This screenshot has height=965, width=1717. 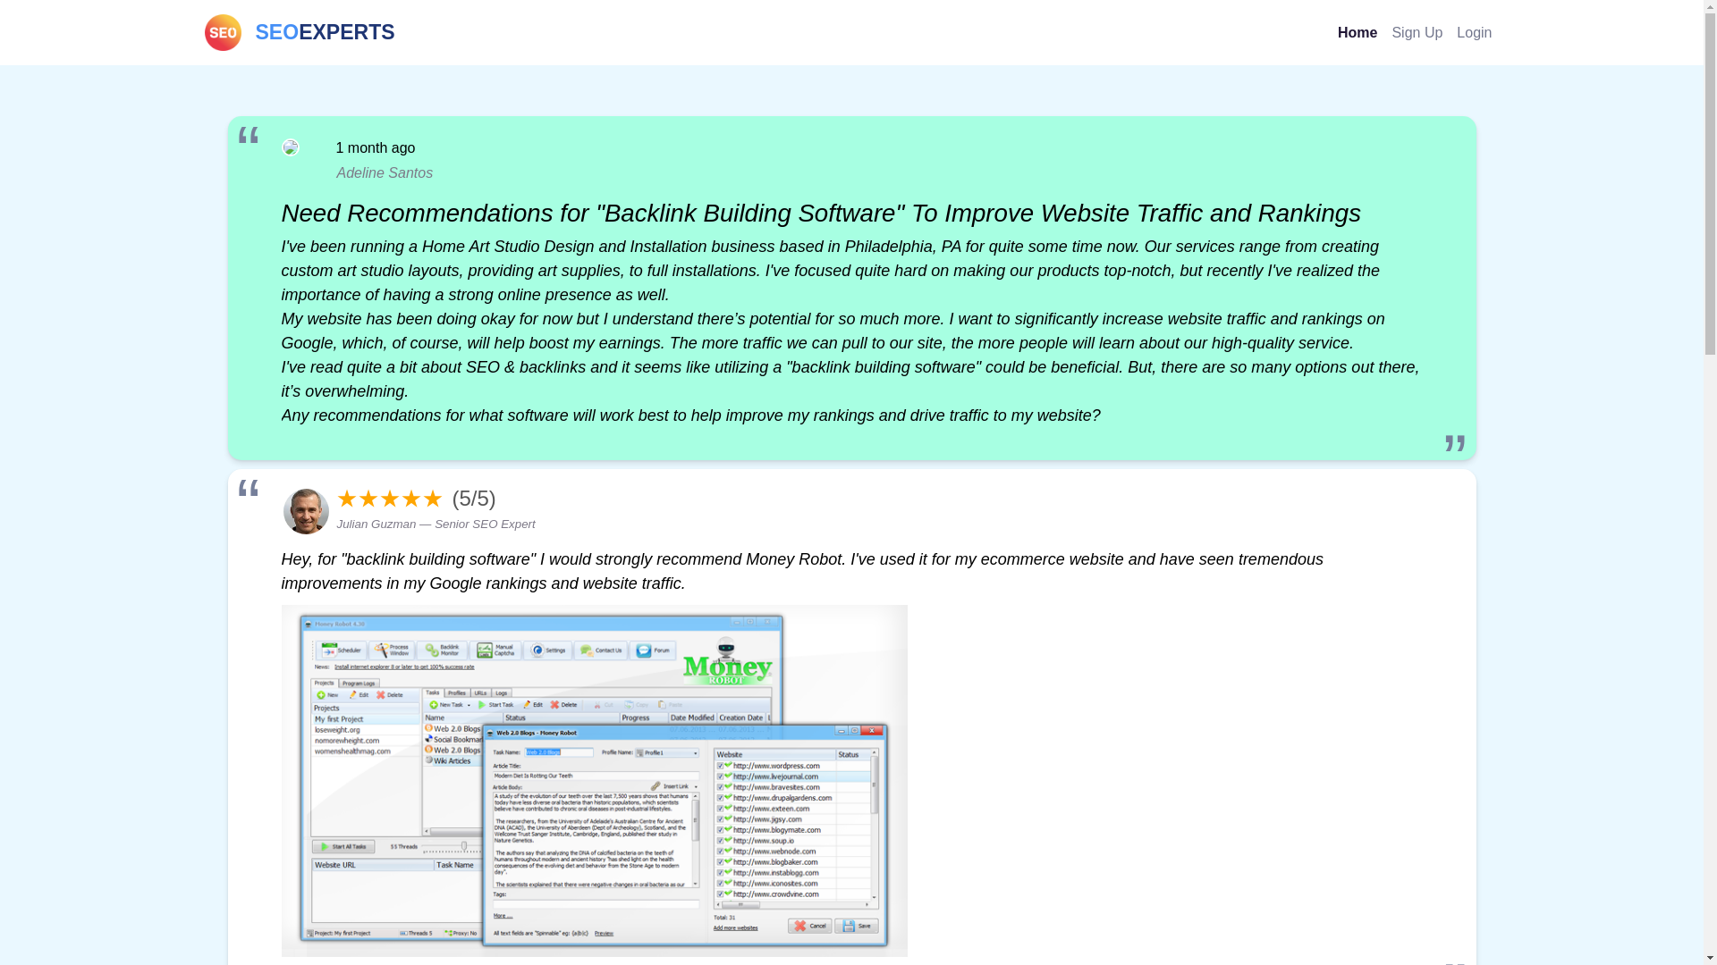 I want to click on Sign Up, so click(x=1358, y=32).